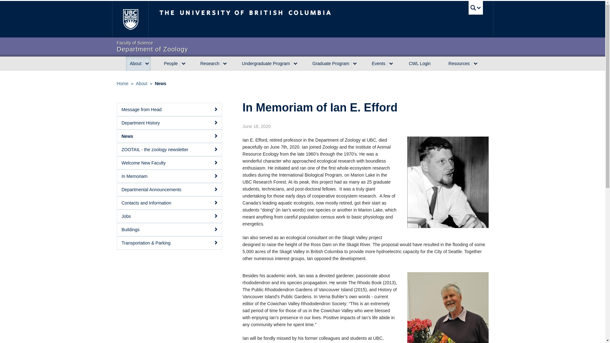 The width and height of the screenshot is (610, 343). I want to click on UBC Search, so click(476, 8).